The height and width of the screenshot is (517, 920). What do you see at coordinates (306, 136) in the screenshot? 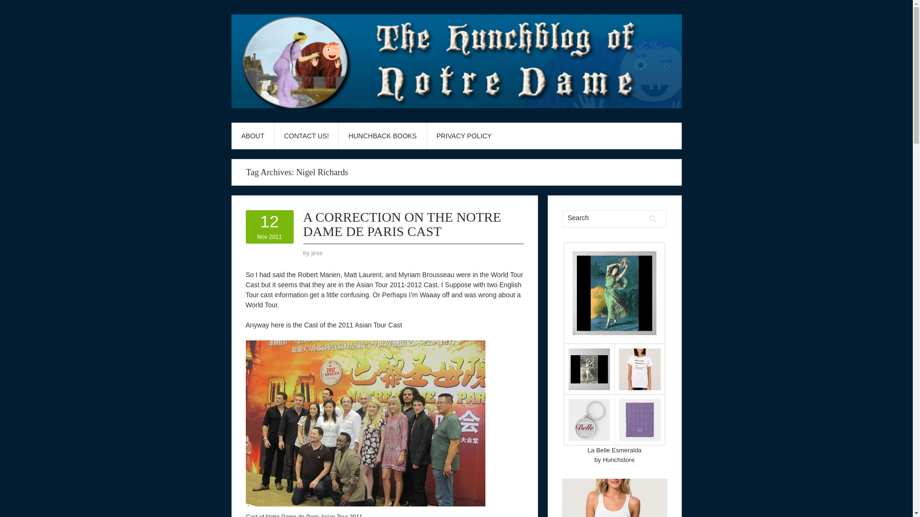
I see `Search` at bounding box center [306, 136].